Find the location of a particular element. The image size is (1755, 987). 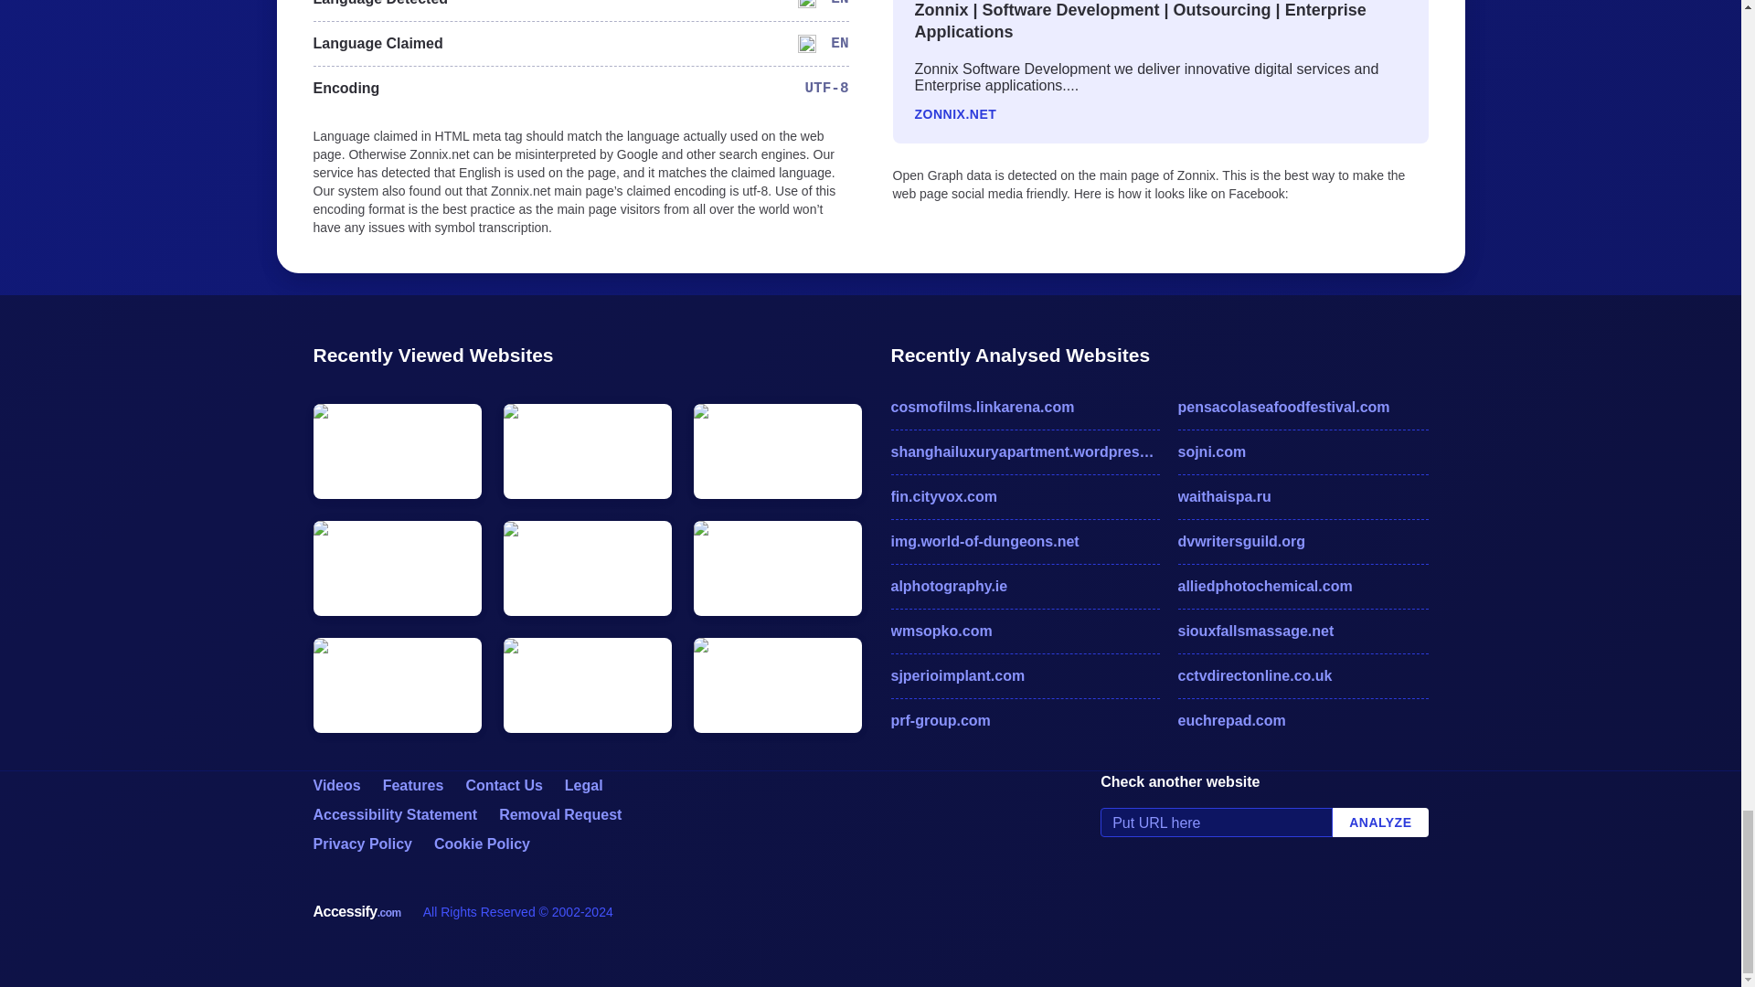

Legal is located at coordinates (584, 786).